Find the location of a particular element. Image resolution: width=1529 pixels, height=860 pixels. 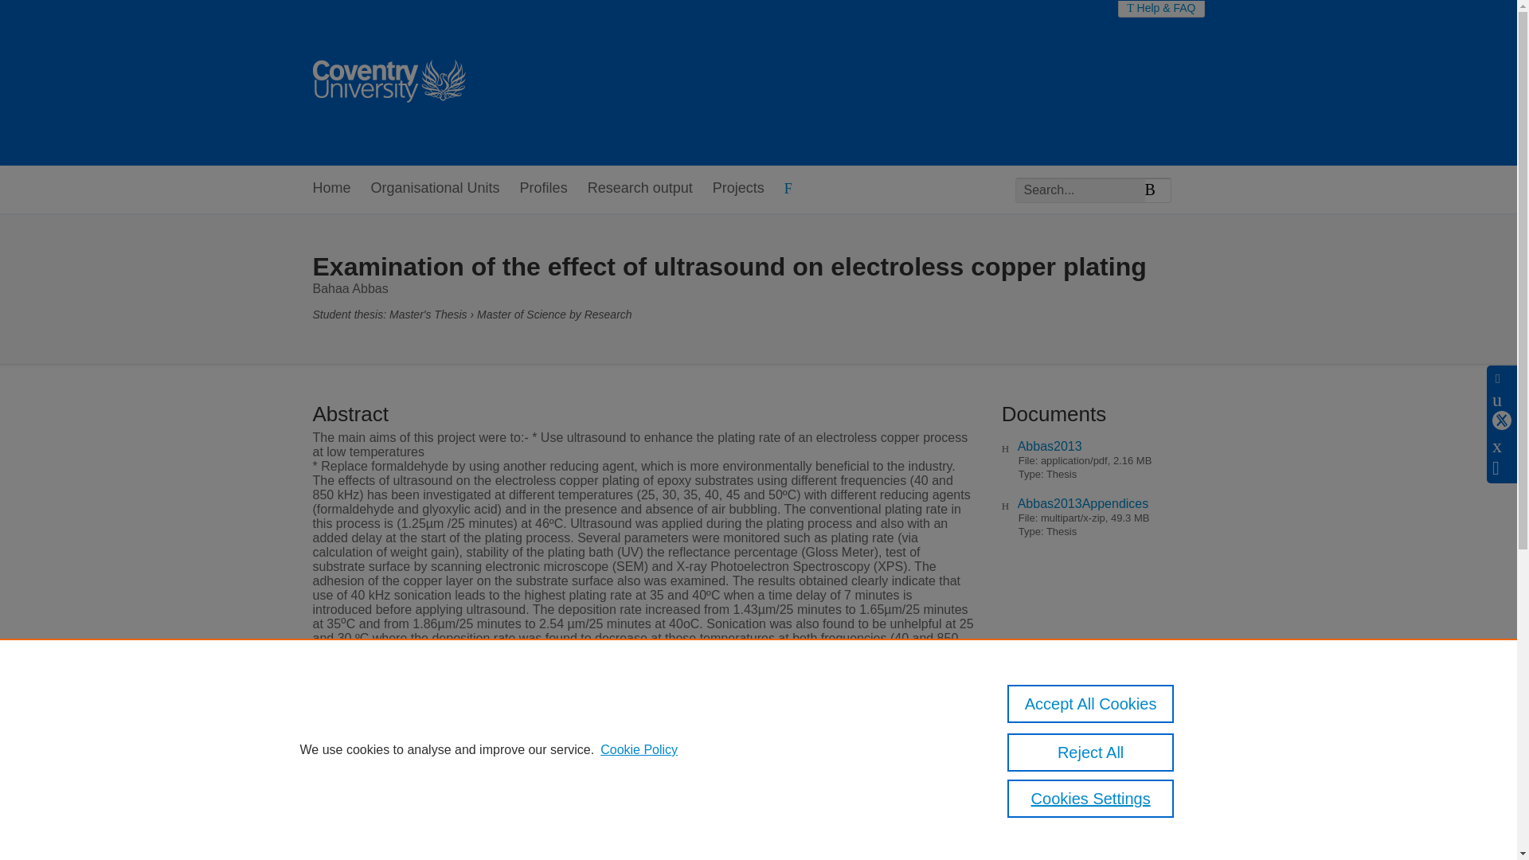

Projects is located at coordinates (738, 189).